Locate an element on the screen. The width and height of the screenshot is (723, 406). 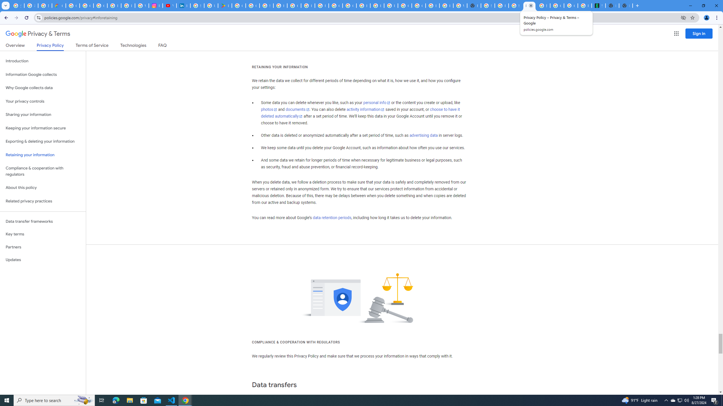
New Tab is located at coordinates (474, 6).